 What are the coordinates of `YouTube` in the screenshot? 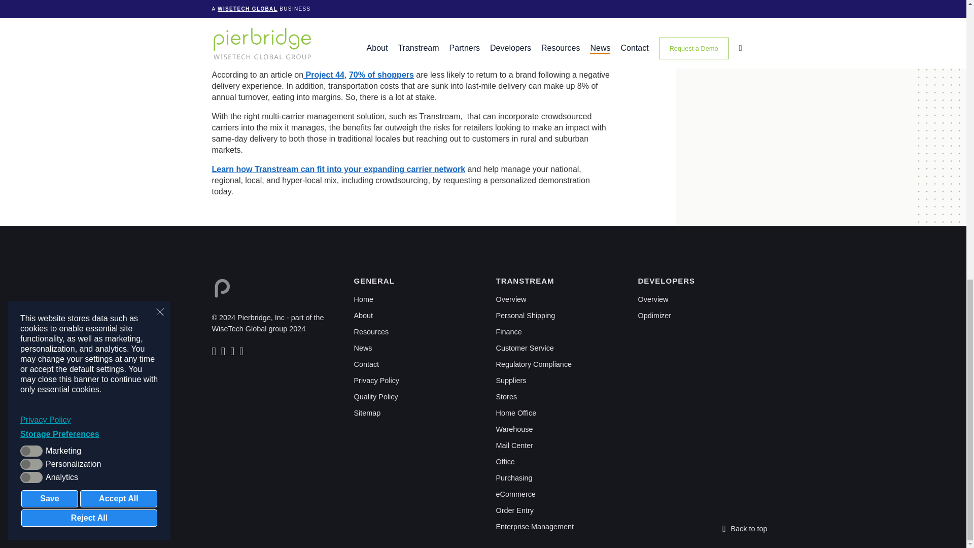 It's located at (242, 352).